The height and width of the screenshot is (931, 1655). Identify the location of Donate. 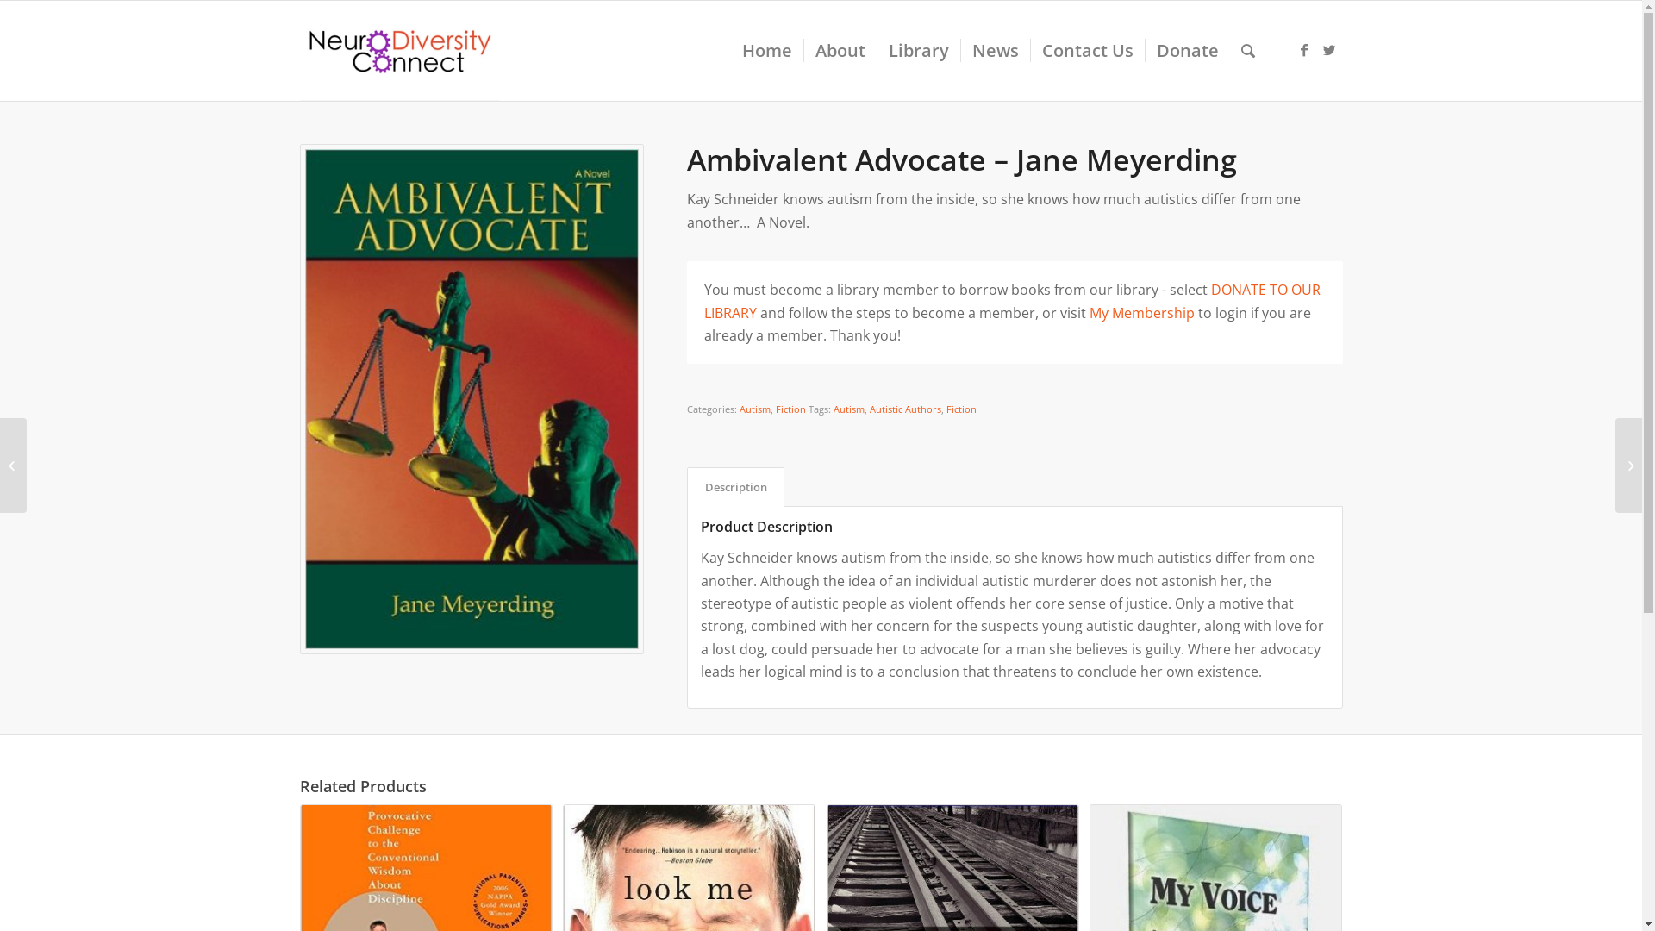
(1188, 51).